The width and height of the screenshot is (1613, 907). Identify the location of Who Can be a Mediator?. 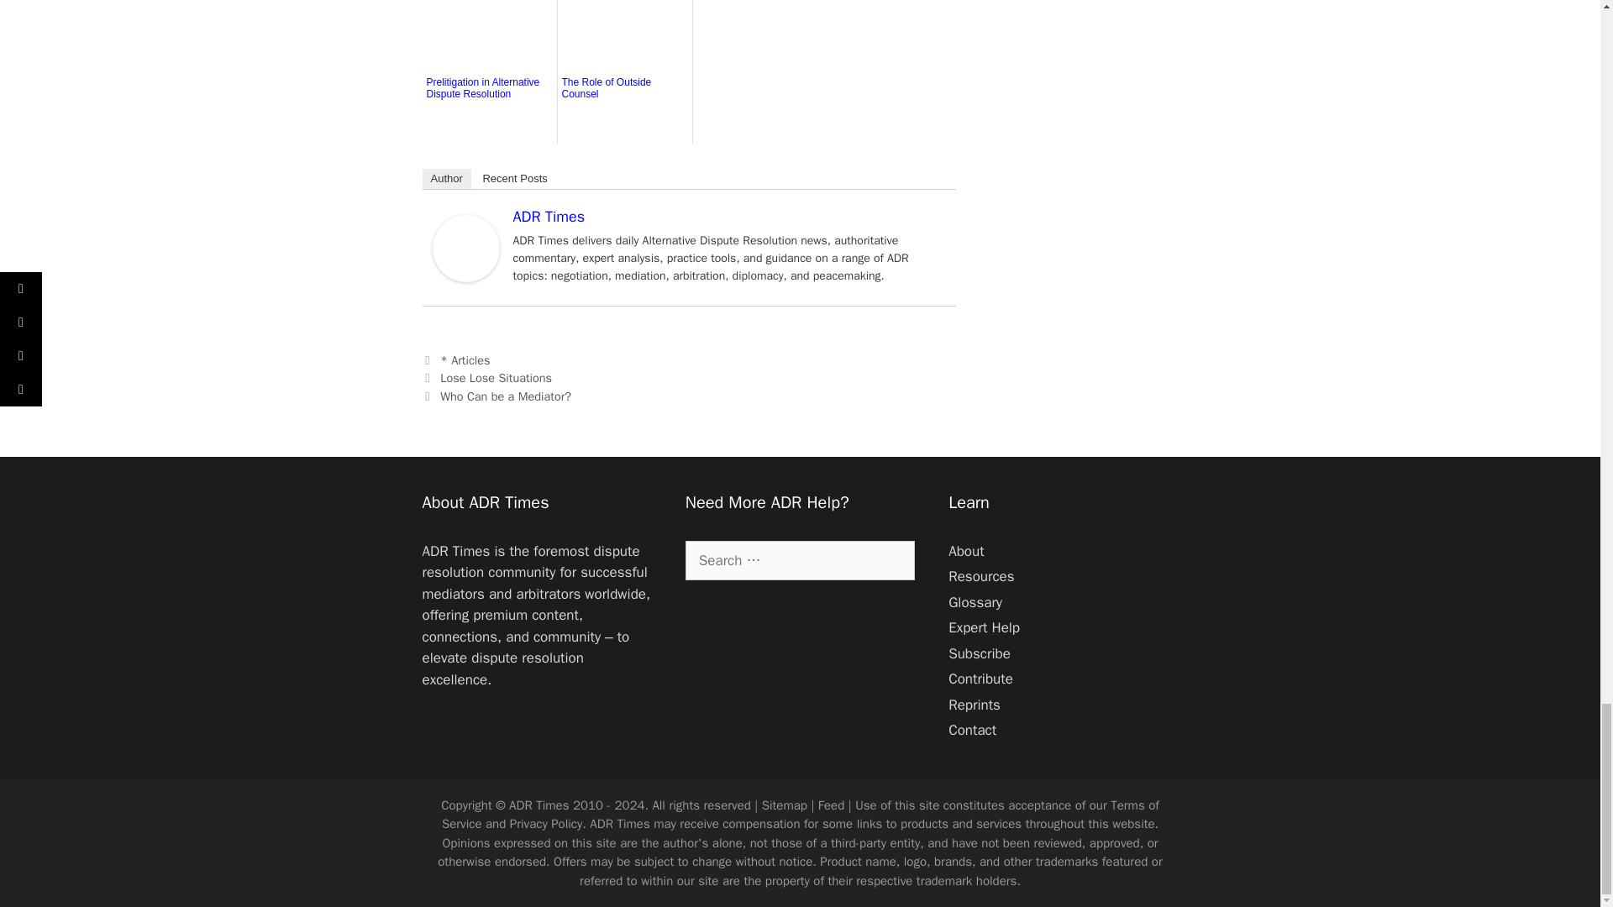
(506, 396).